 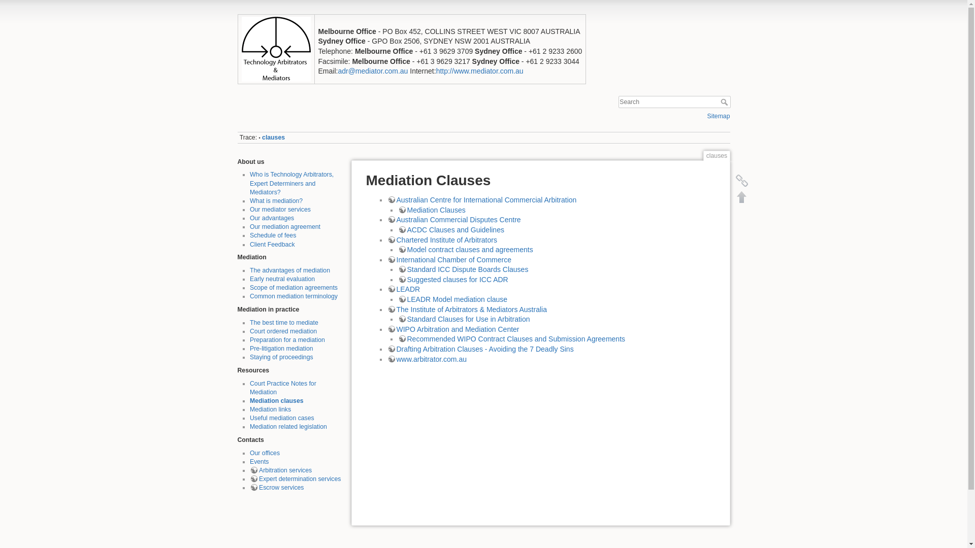 What do you see at coordinates (467, 310) in the screenshot?
I see `The Institute of Arbitrators & Mediators Australia` at bounding box center [467, 310].